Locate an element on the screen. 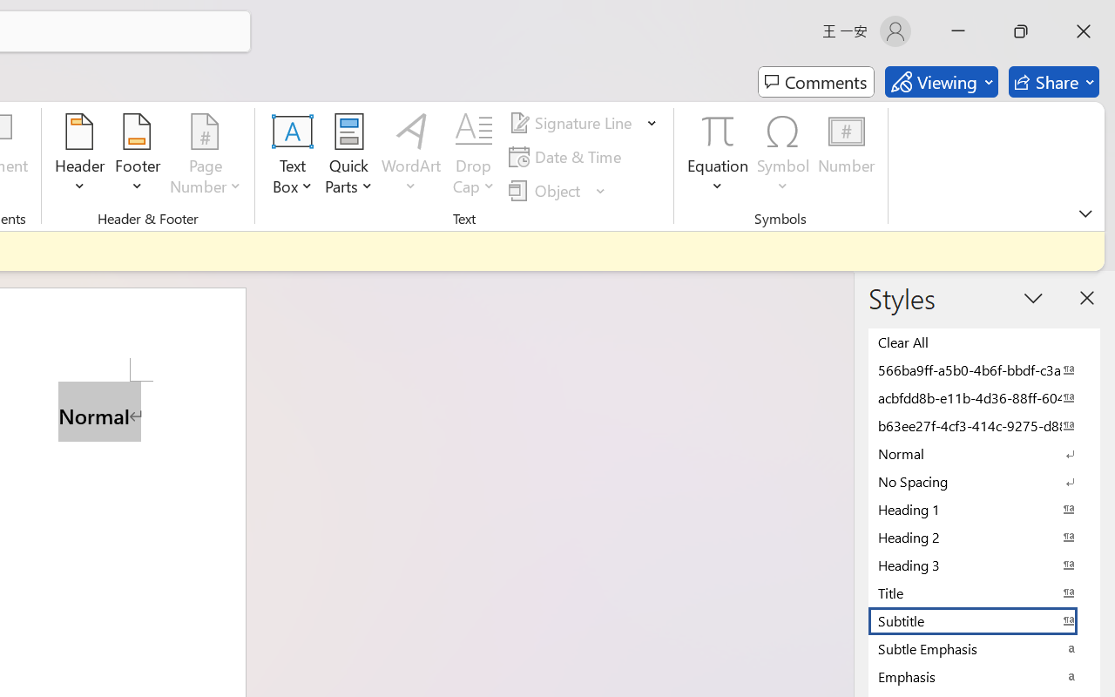 This screenshot has width=1115, height=697. Header is located at coordinates (80, 157).